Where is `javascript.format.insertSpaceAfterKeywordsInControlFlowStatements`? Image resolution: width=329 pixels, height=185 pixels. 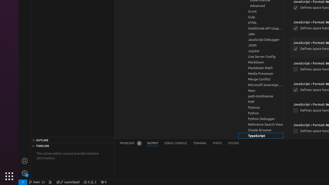
javascript.format.insertSpaceAfterKeywordsInControlFlowStatements is located at coordinates (296, 28).